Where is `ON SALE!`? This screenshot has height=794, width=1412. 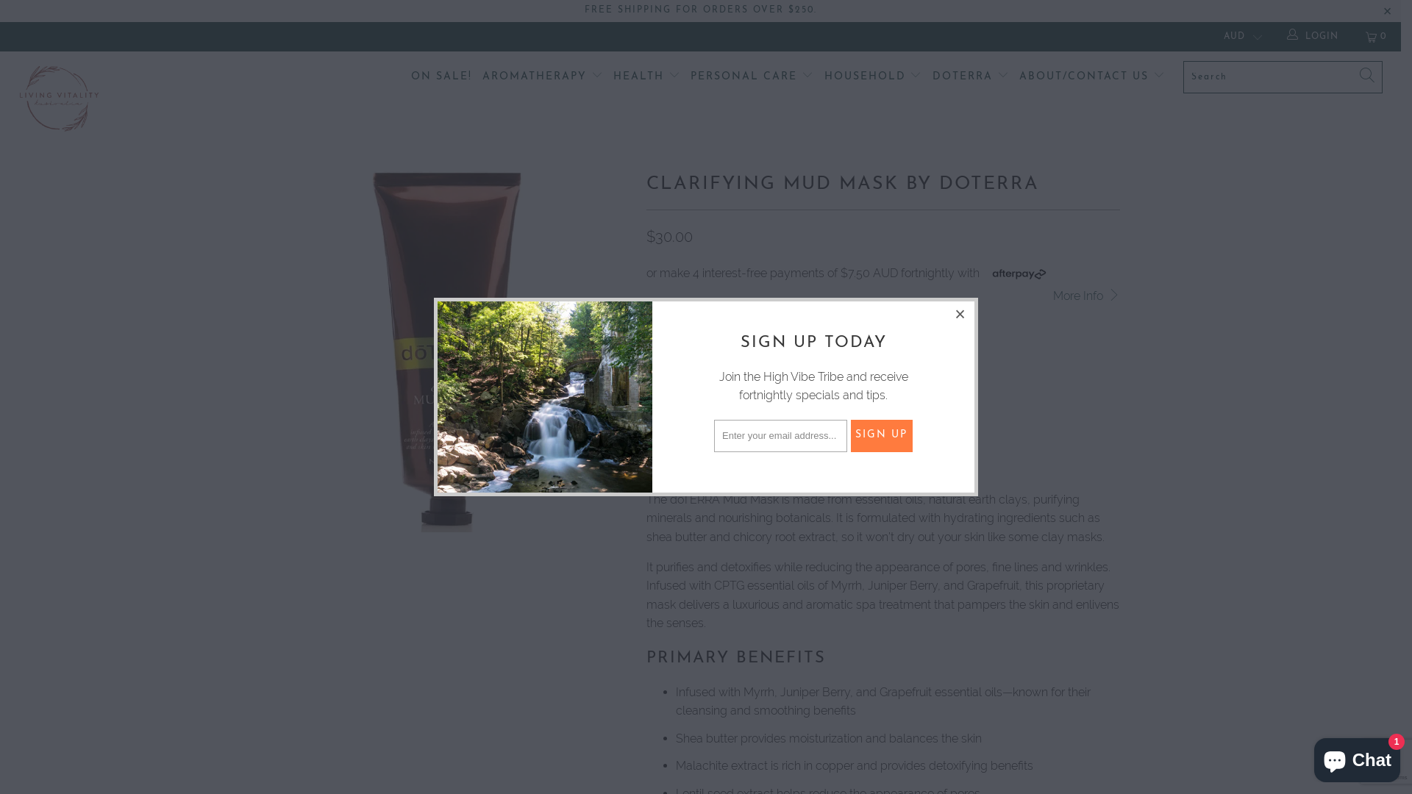
ON SALE! is located at coordinates (441, 78).